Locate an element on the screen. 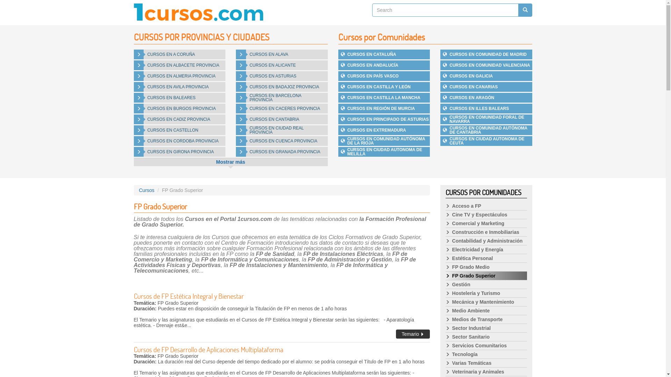 The image size is (671, 377). Medios de Transporte is located at coordinates (486, 320).